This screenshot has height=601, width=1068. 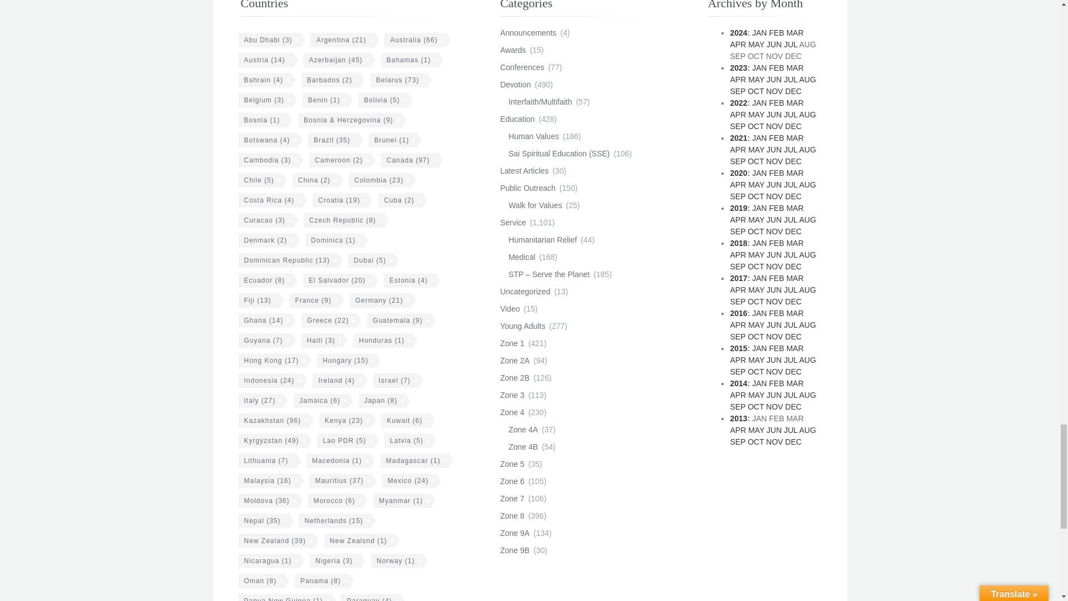 I want to click on Newly added reports., so click(x=524, y=171).